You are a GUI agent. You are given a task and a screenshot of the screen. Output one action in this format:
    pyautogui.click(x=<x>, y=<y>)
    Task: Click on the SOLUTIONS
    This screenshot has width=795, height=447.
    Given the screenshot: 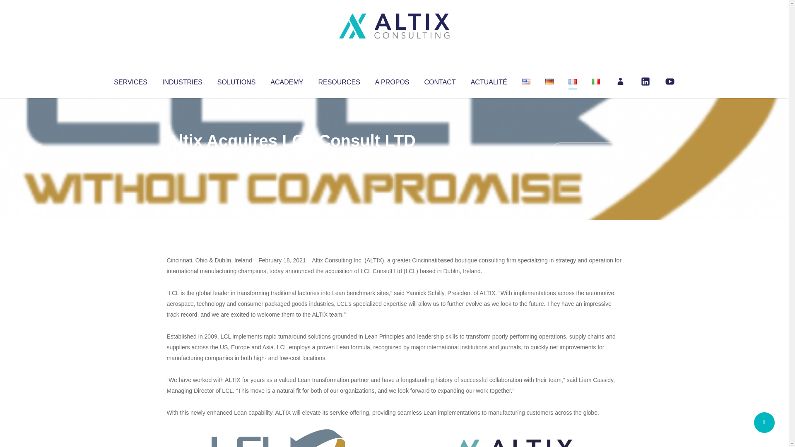 What is the action you would take?
    pyautogui.click(x=236, y=80)
    